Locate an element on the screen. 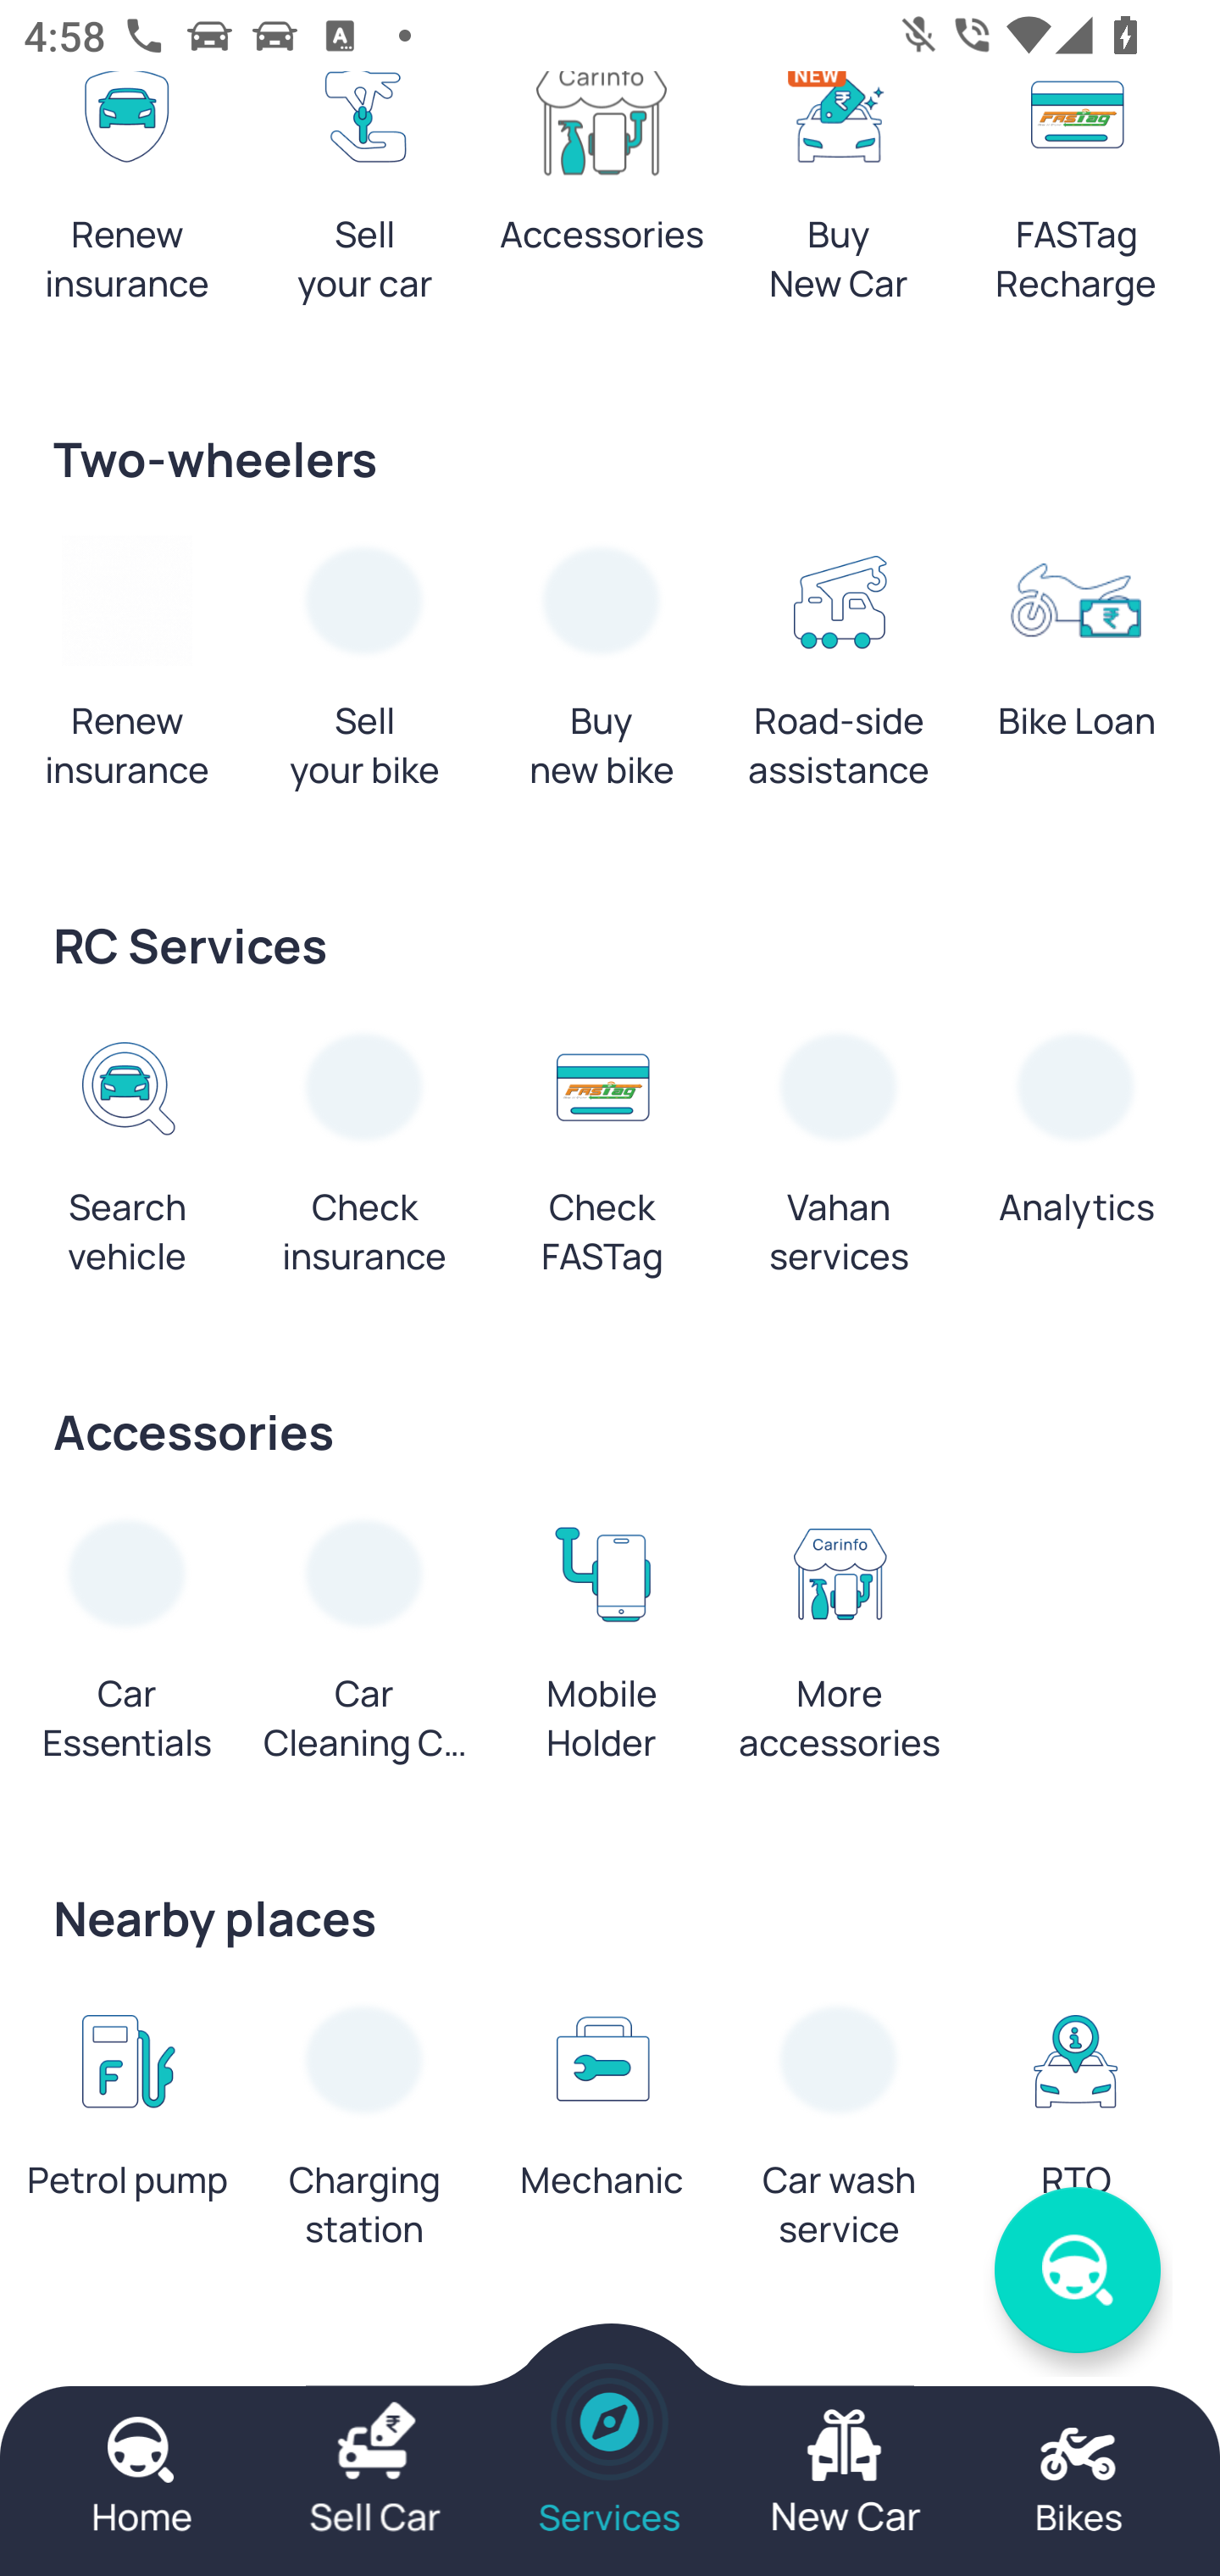  FASTag Recharge is located at coordinates (1076, 197).